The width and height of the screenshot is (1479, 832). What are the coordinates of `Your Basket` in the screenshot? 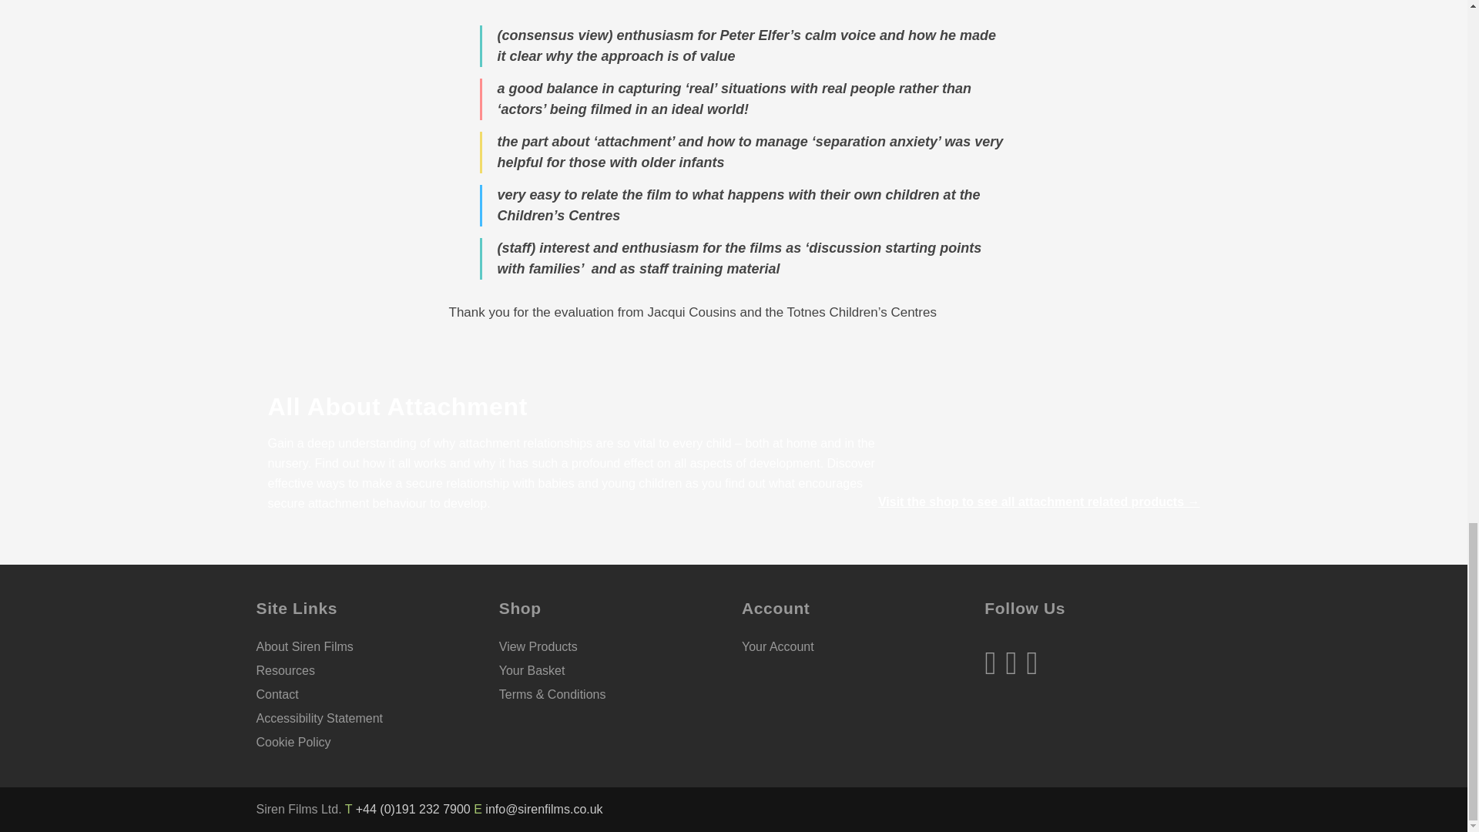 It's located at (532, 670).